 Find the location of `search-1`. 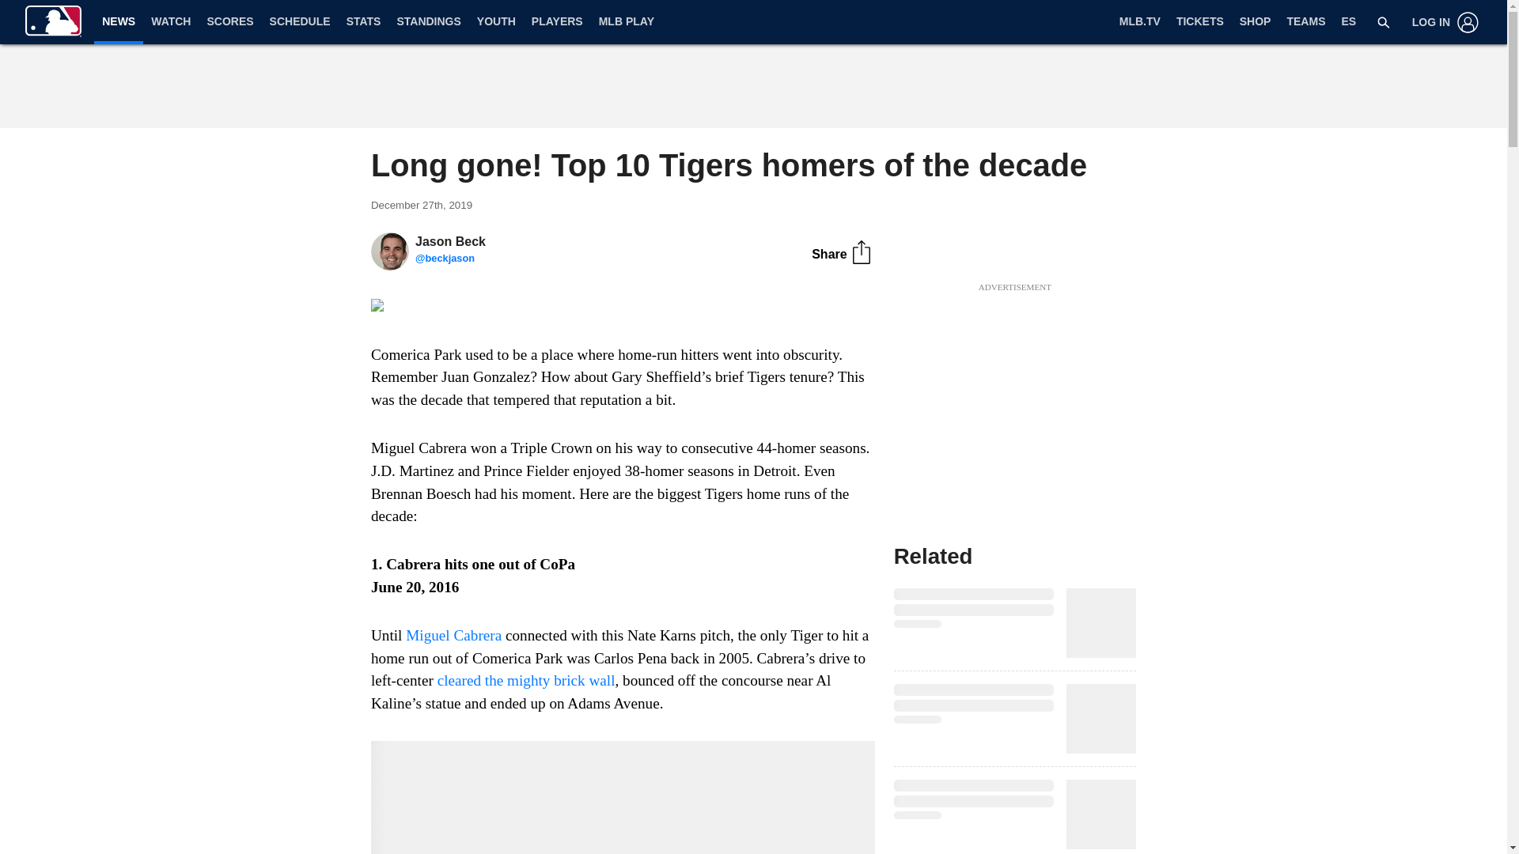

search-1 is located at coordinates (1383, 22).